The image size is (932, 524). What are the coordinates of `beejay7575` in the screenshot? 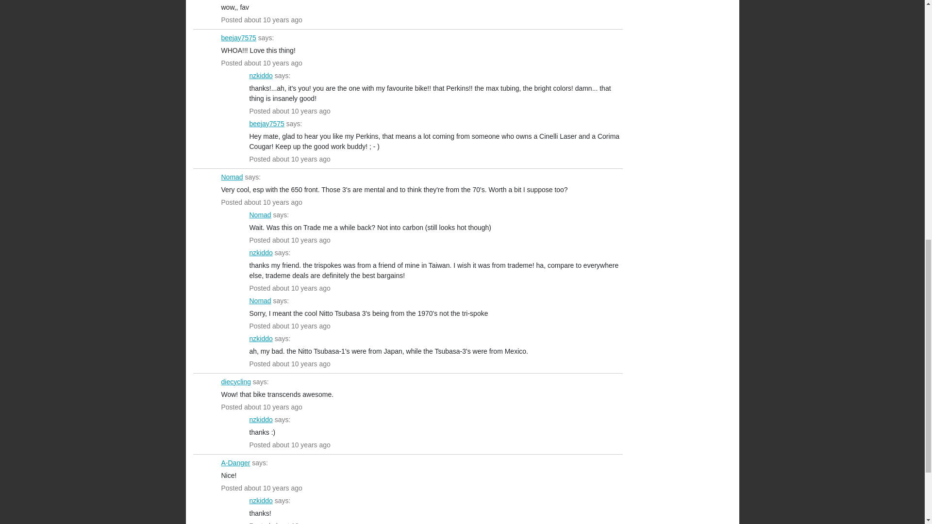 It's located at (233, 132).